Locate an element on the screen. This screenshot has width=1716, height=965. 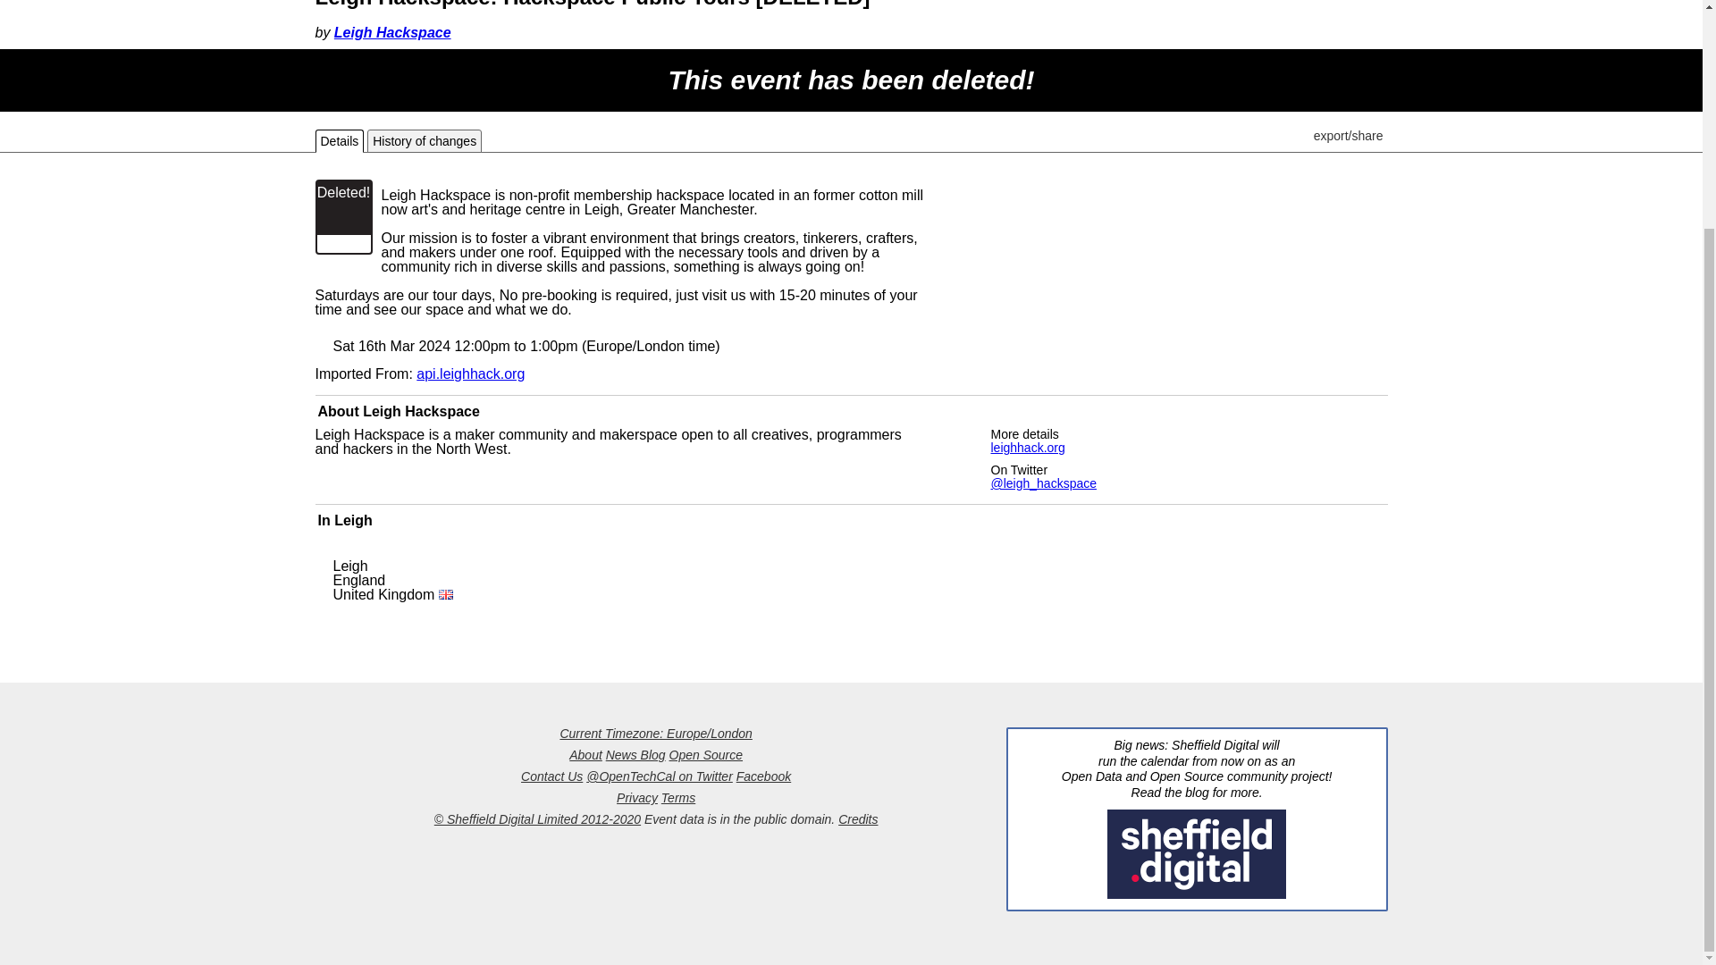
News Blog is located at coordinates (635, 755).